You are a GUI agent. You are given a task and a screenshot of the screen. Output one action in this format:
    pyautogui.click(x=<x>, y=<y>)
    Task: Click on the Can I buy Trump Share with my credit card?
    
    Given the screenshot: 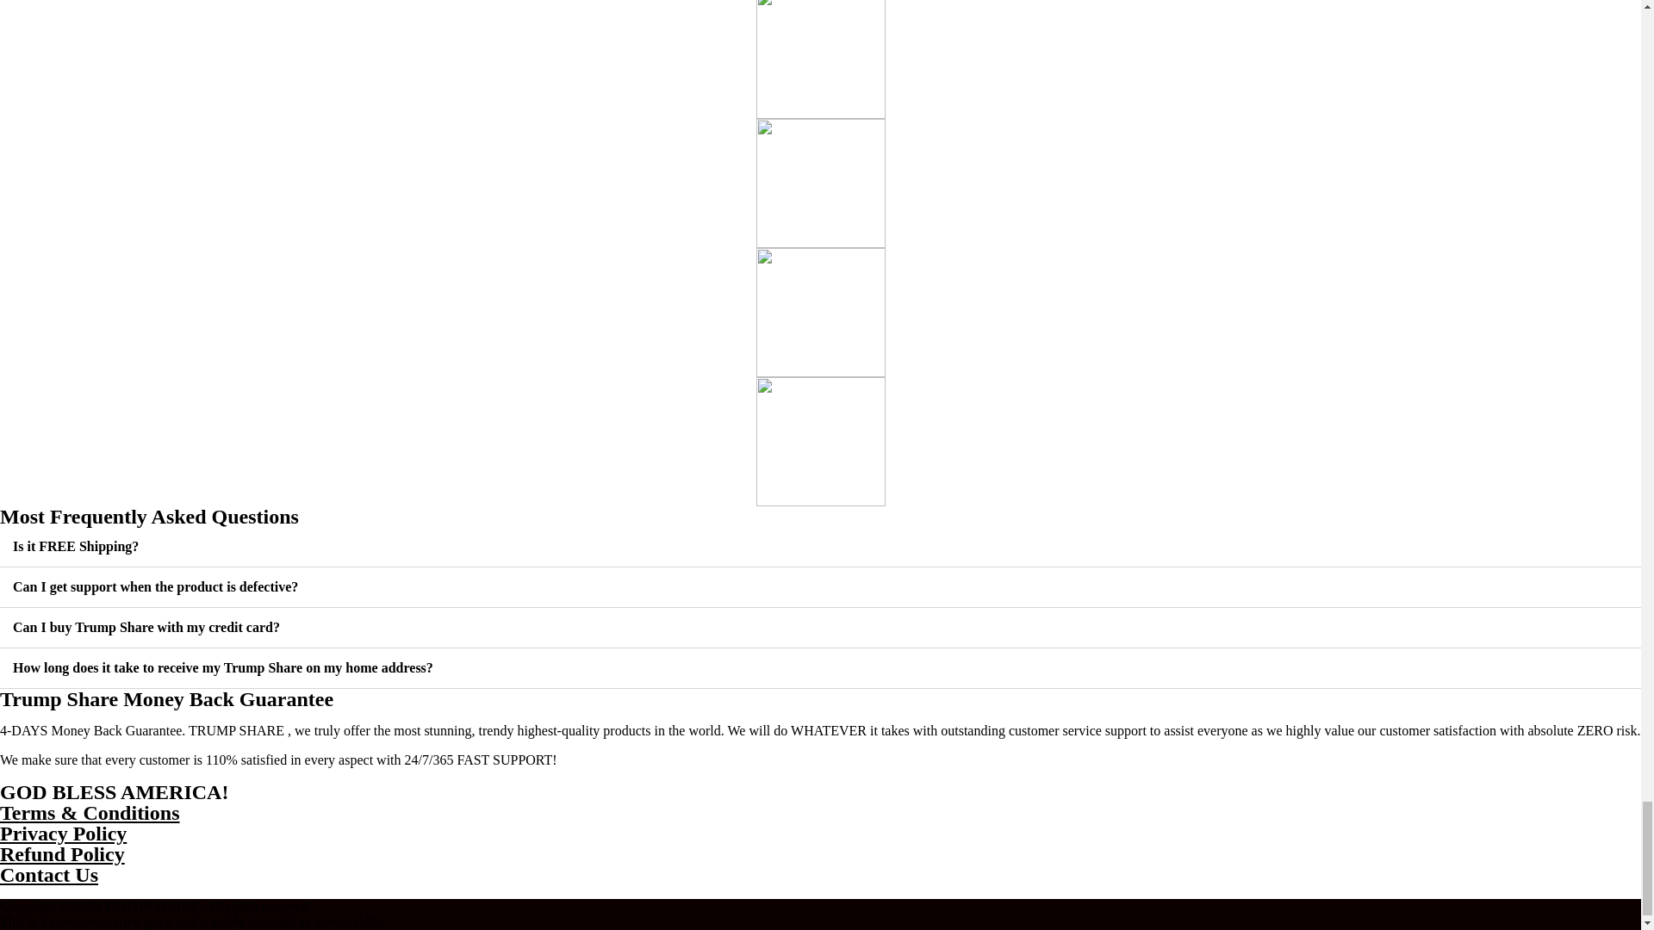 What is the action you would take?
    pyautogui.click(x=146, y=627)
    